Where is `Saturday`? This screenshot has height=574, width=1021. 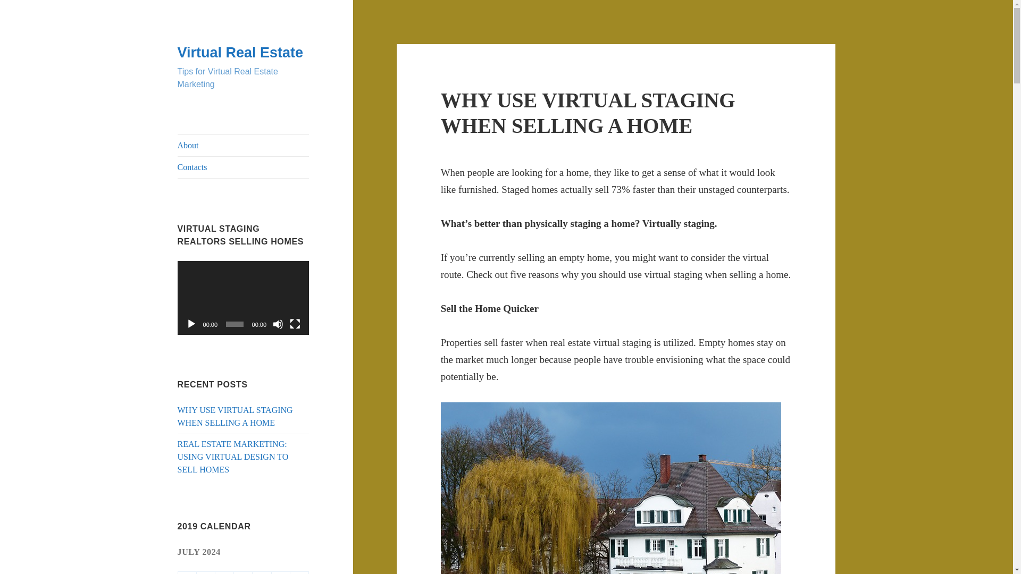 Saturday is located at coordinates (281, 573).